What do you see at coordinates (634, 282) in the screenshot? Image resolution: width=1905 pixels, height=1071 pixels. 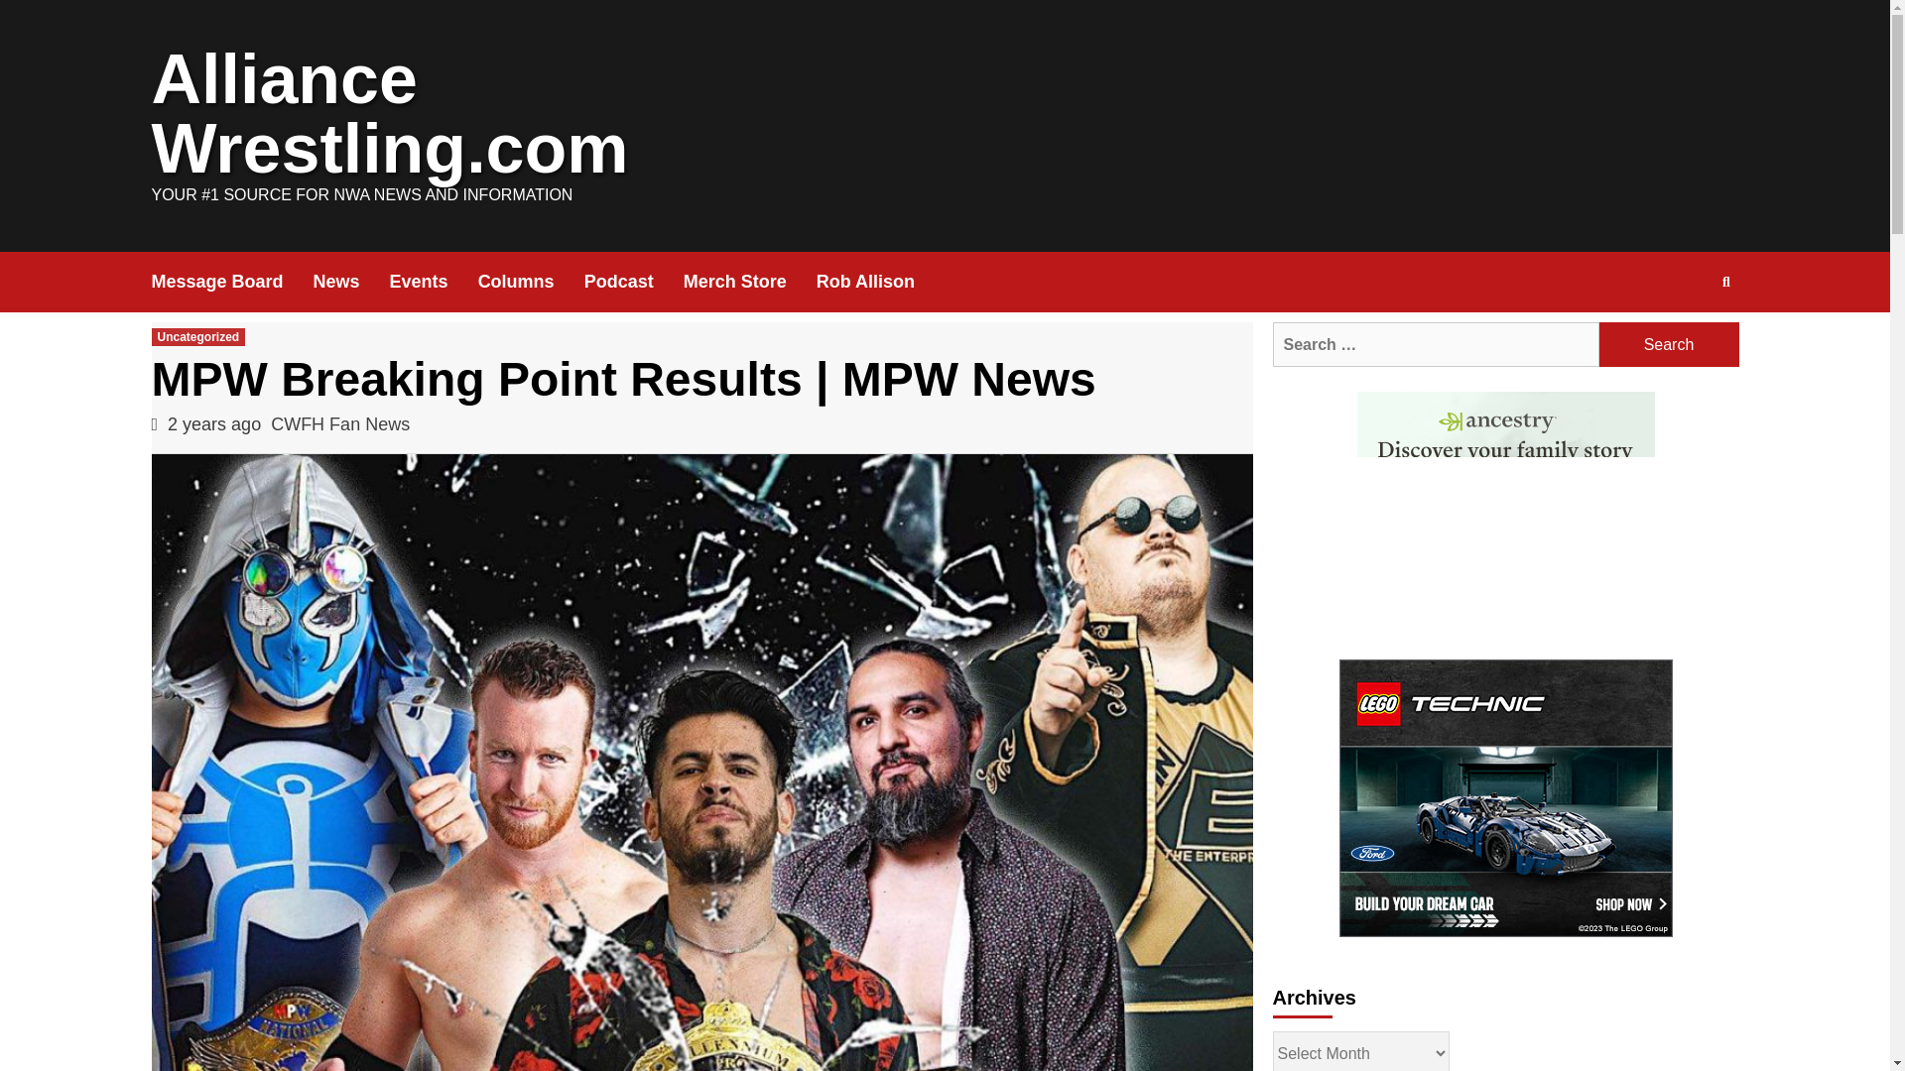 I see `Podcast` at bounding box center [634, 282].